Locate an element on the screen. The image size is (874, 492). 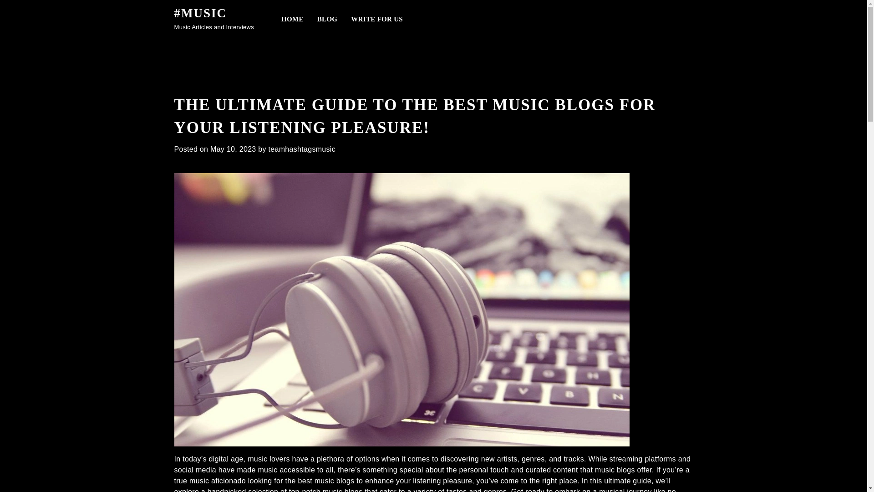
May 10, 2023 is located at coordinates (233, 149).